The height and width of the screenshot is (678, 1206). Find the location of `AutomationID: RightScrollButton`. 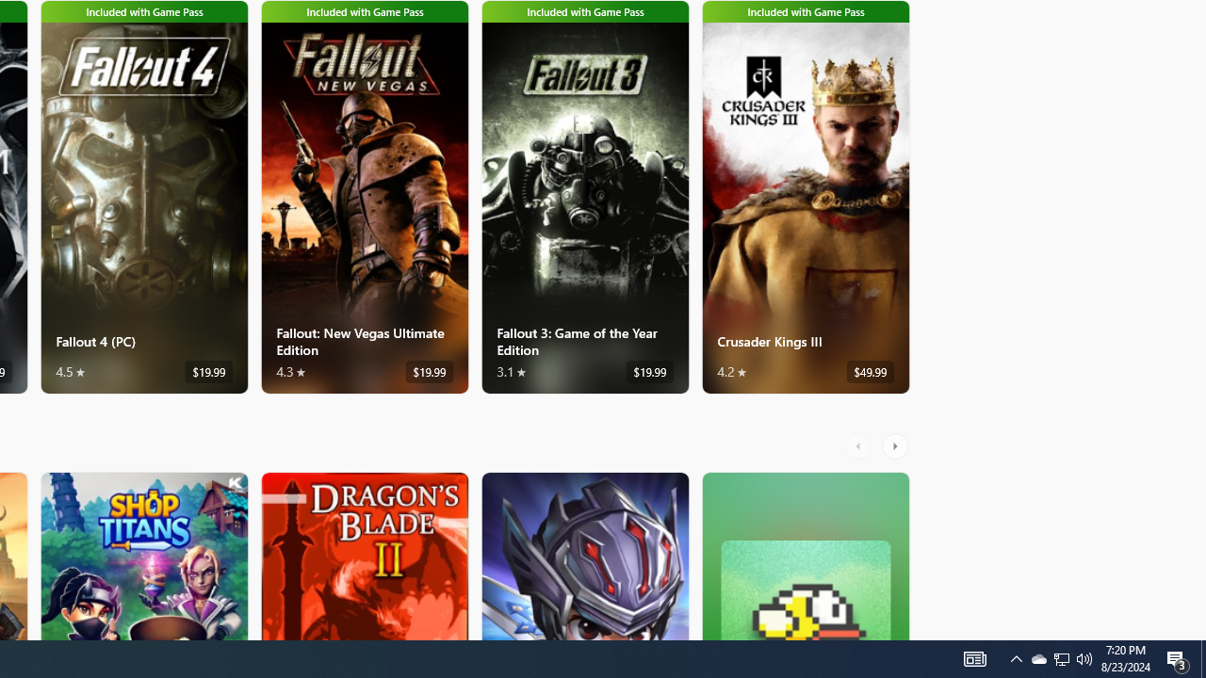

AutomationID: RightScrollButton is located at coordinates (897, 445).